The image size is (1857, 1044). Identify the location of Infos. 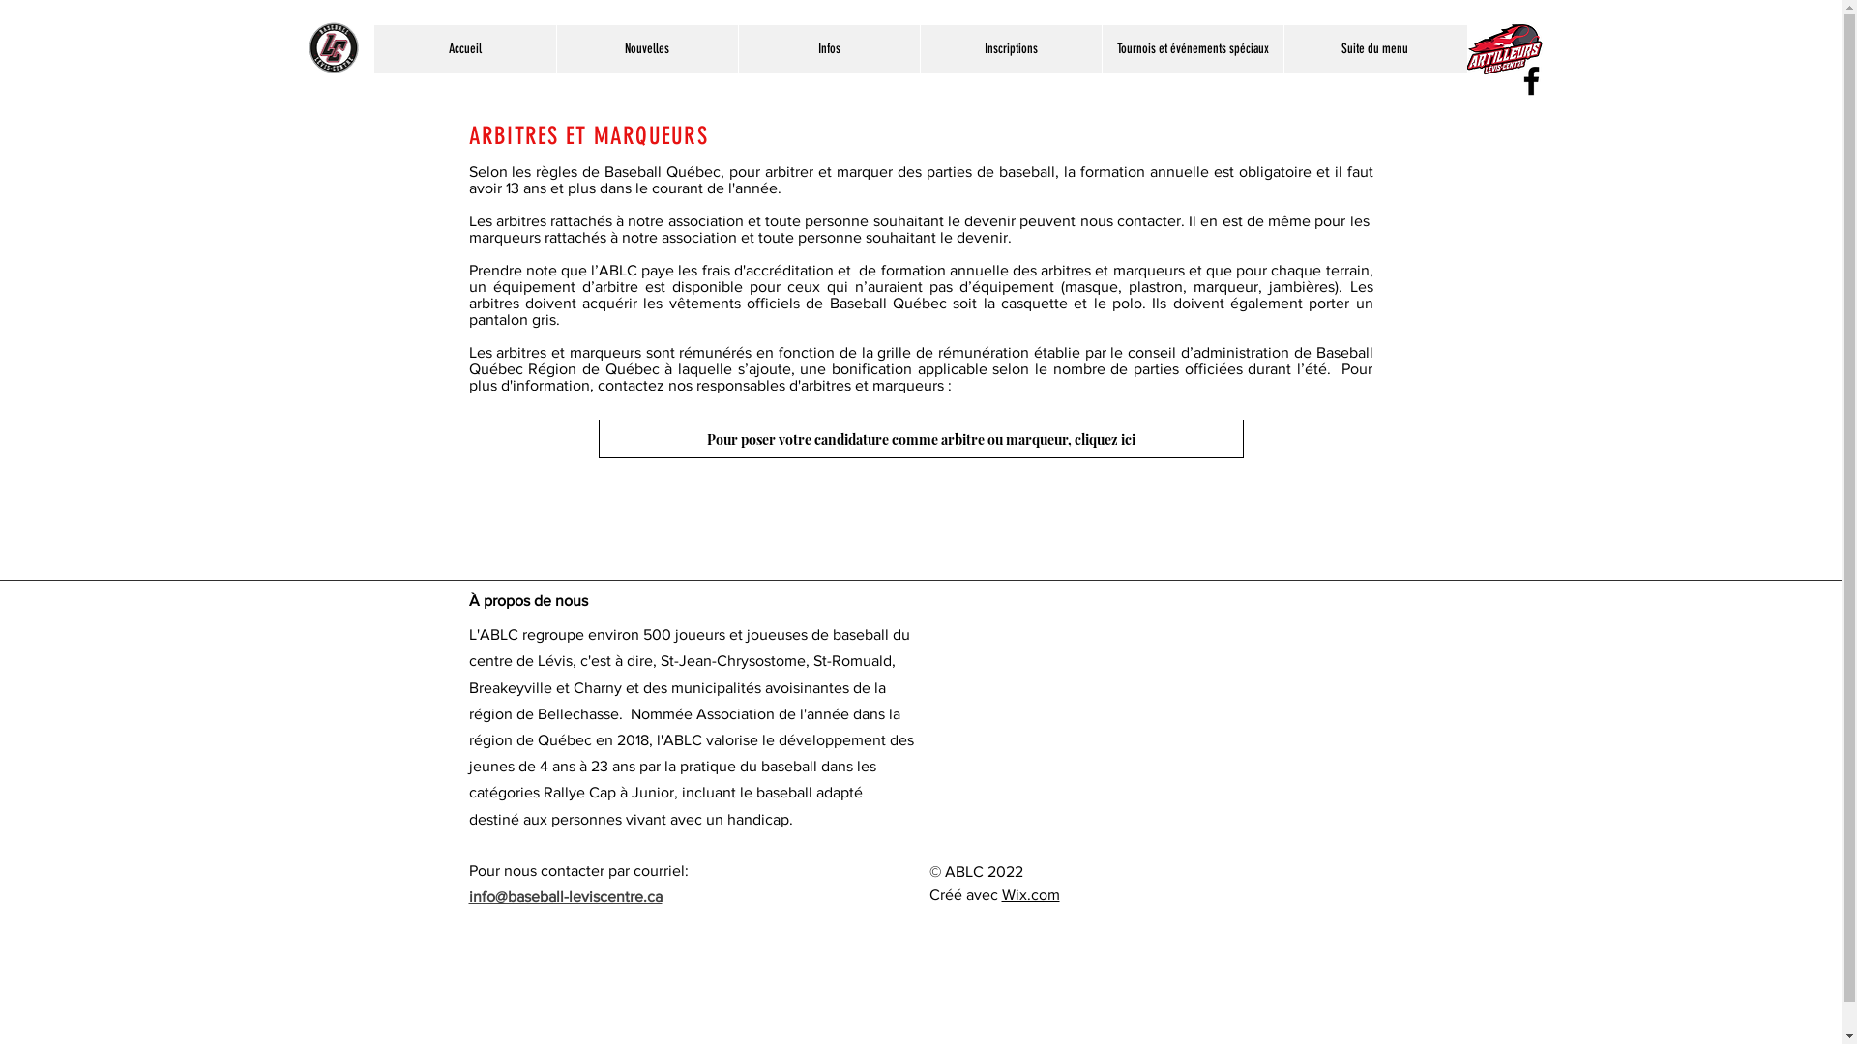
(828, 49).